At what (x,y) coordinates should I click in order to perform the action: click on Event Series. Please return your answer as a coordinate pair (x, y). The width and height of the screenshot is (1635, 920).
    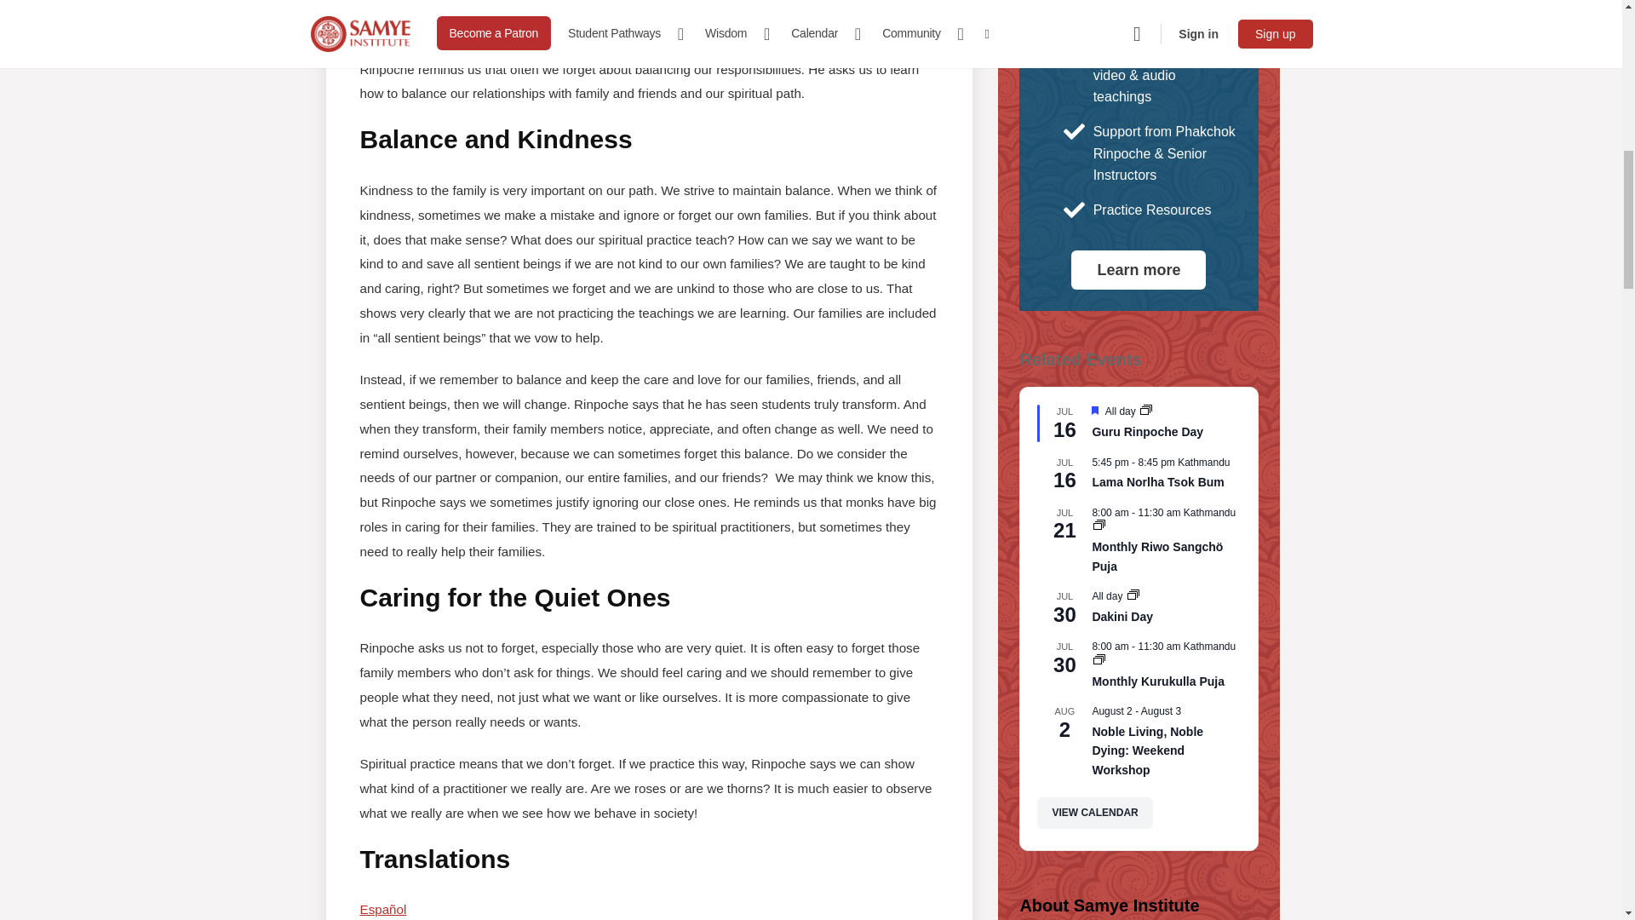
    Looking at the image, I should click on (1146, 411).